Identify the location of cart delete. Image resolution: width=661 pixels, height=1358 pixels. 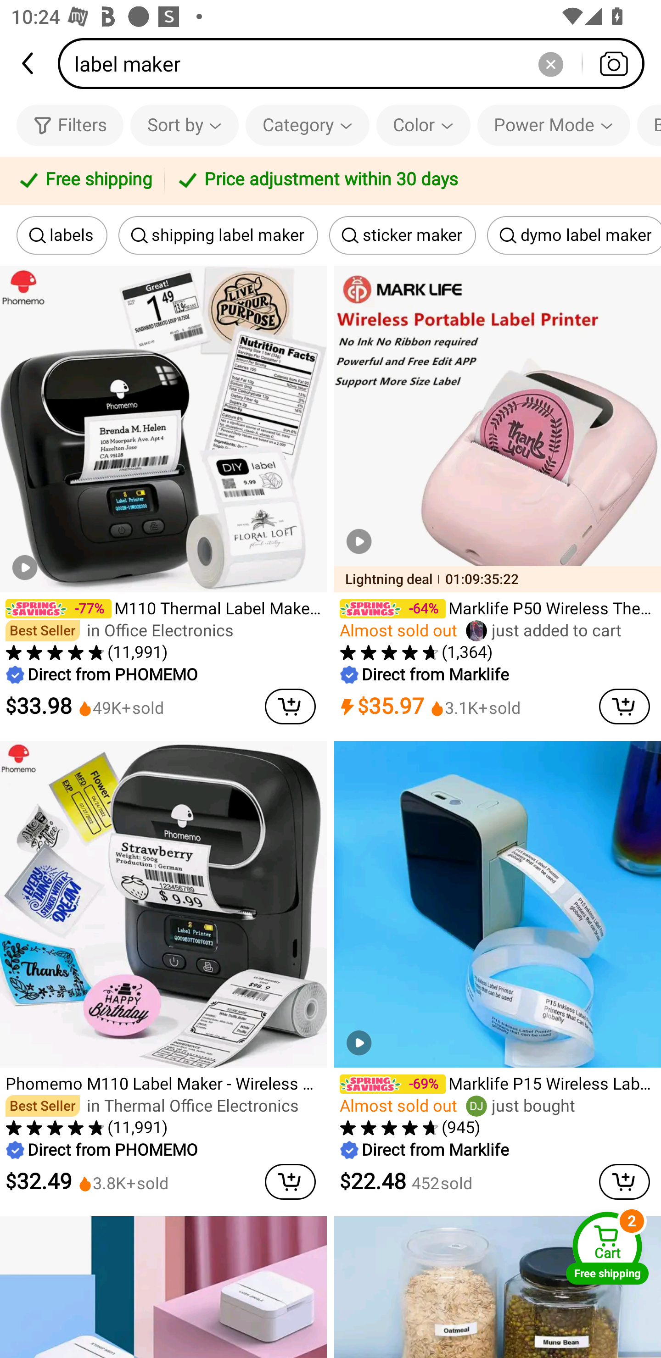
(290, 706).